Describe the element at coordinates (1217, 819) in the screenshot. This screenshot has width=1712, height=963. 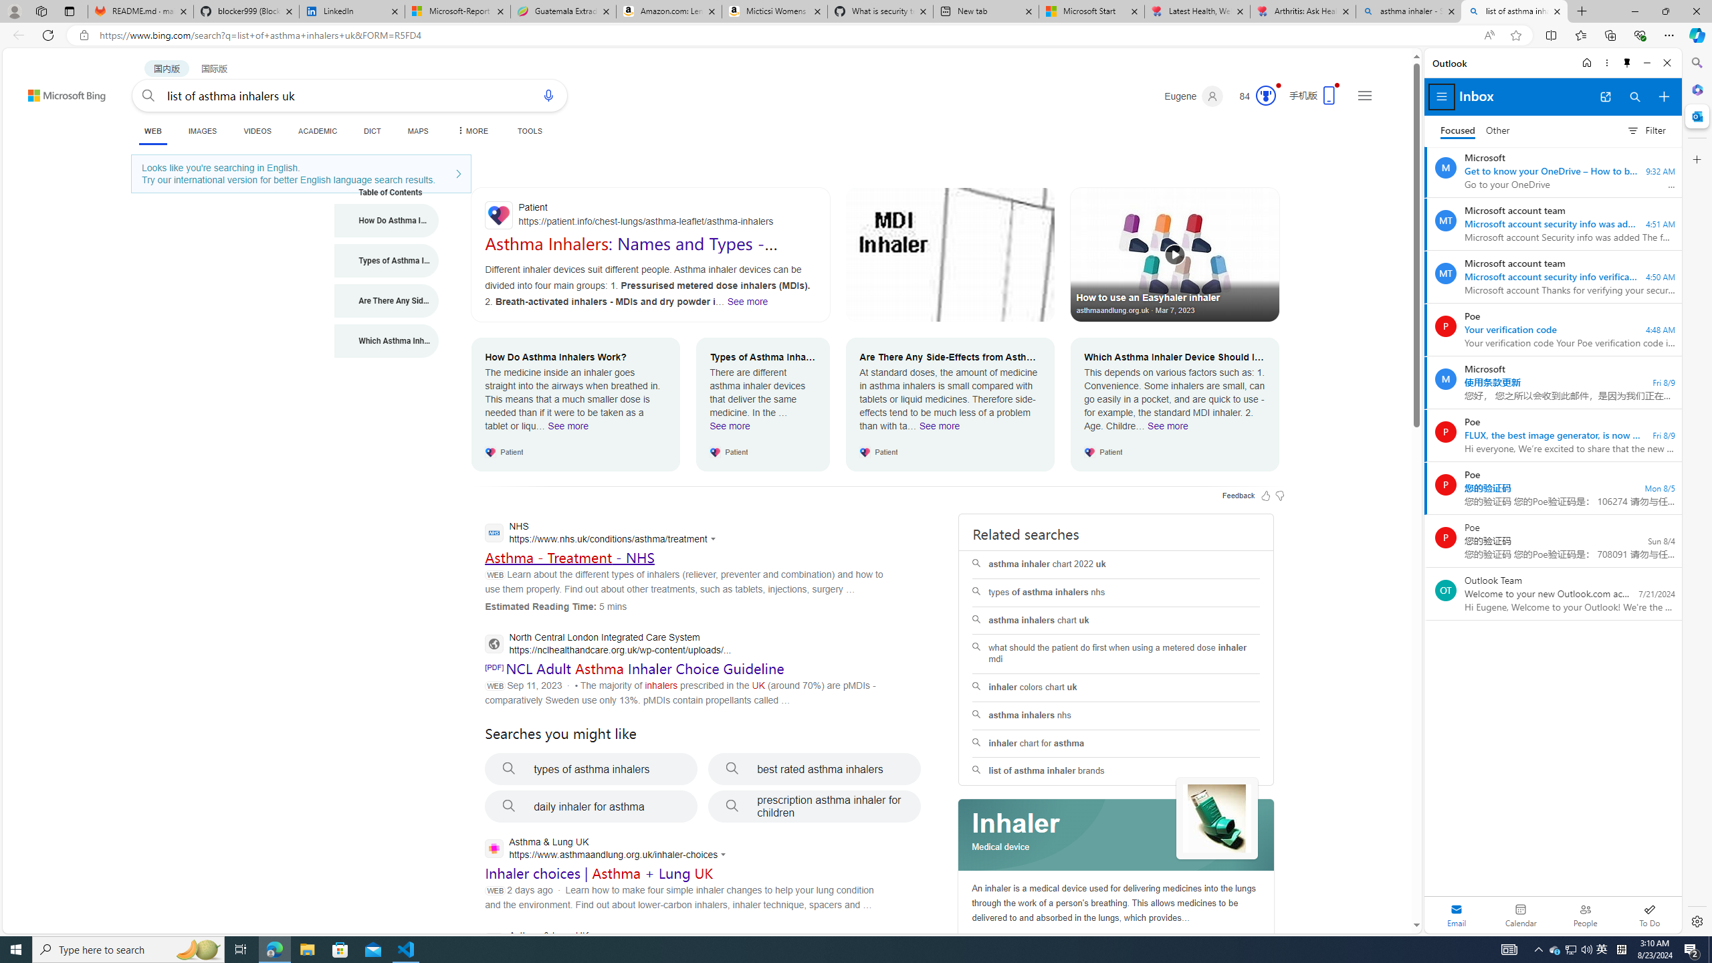
I see `See more images of Inhaler` at that location.